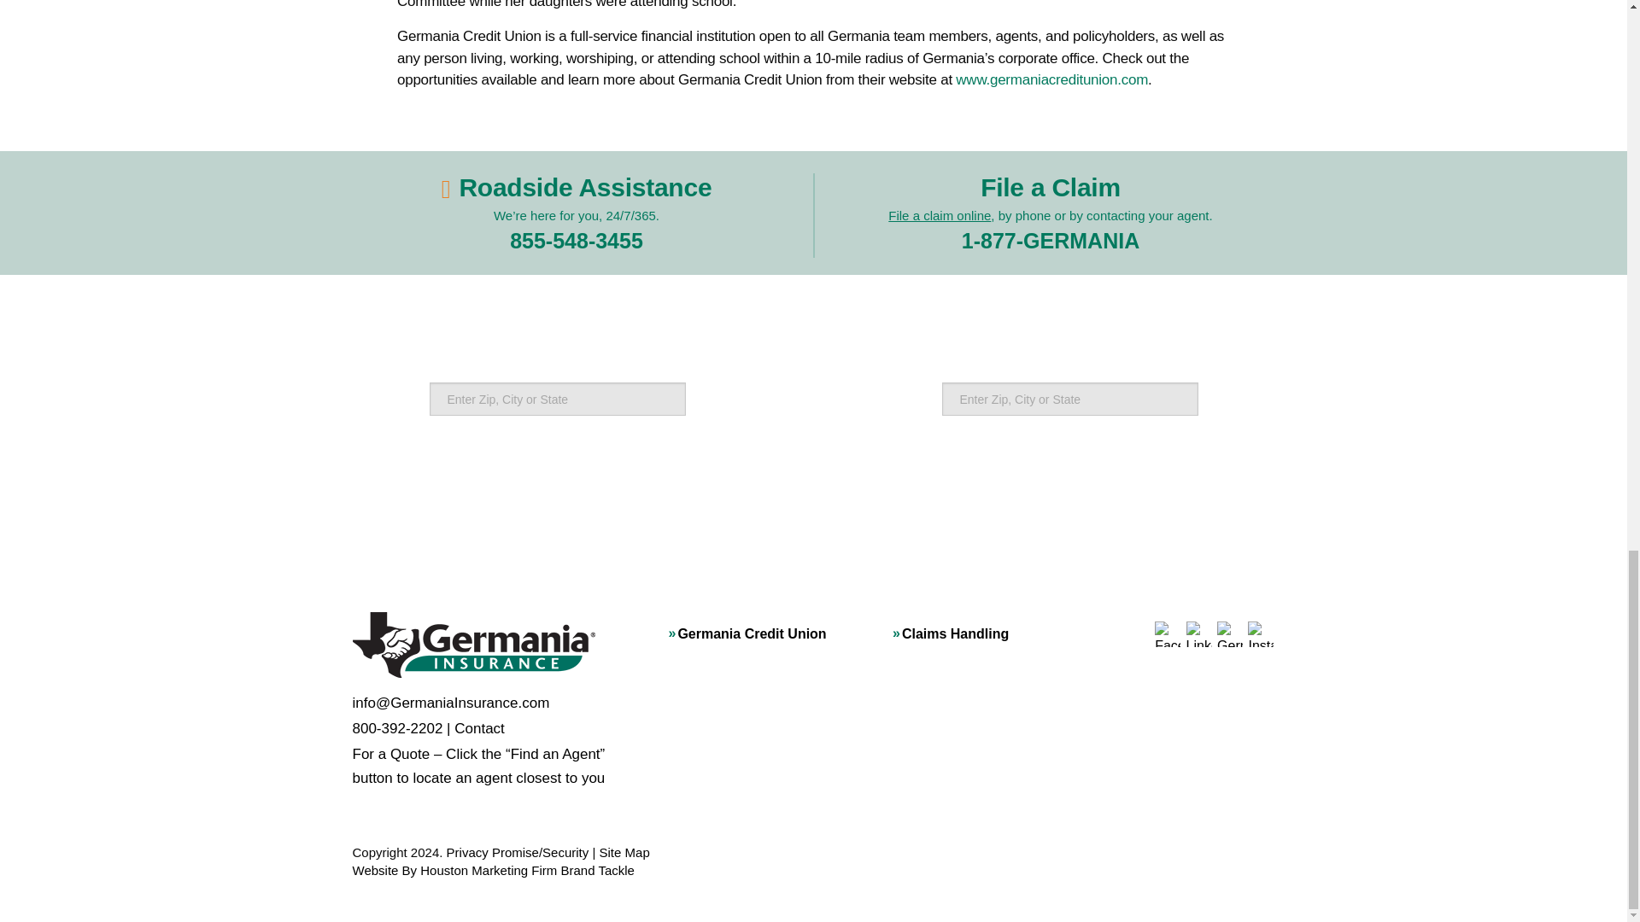 This screenshot has width=1640, height=922. I want to click on icon-twitter, so click(1230, 633).